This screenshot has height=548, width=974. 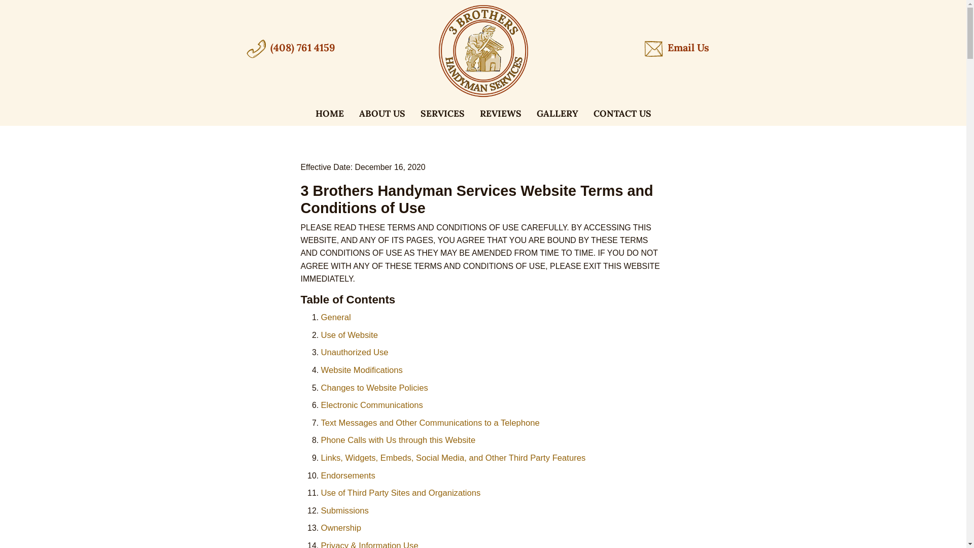 What do you see at coordinates (361, 372) in the screenshot?
I see `Website Modifications` at bounding box center [361, 372].